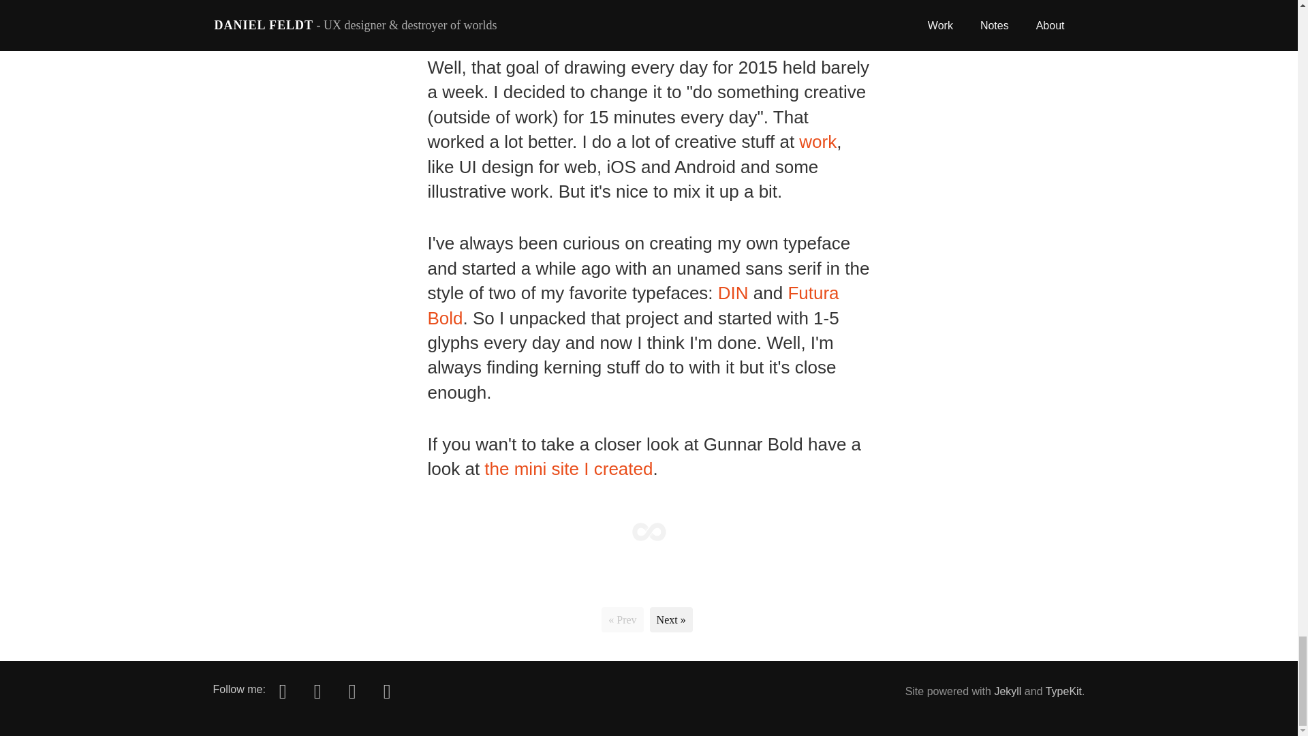 This screenshot has width=1308, height=736. What do you see at coordinates (1063, 691) in the screenshot?
I see `TypeKit` at bounding box center [1063, 691].